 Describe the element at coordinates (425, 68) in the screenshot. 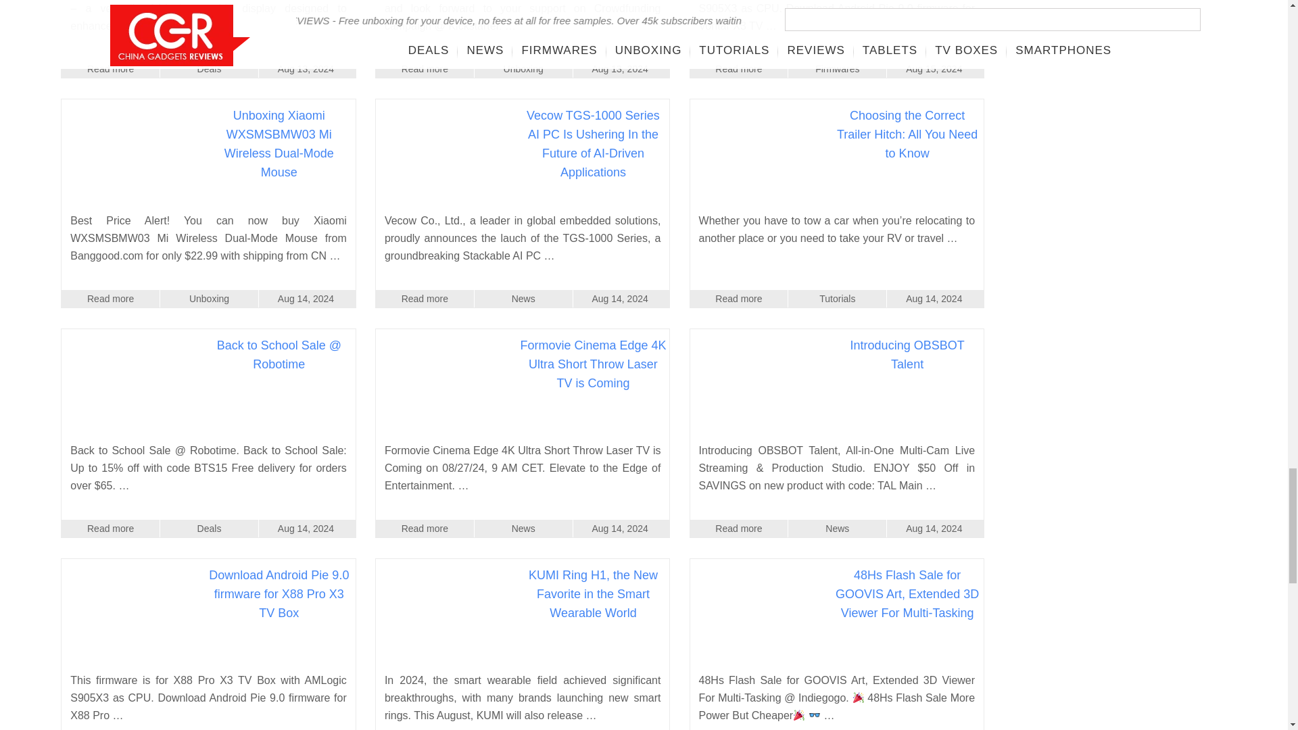

I see `Read more` at that location.